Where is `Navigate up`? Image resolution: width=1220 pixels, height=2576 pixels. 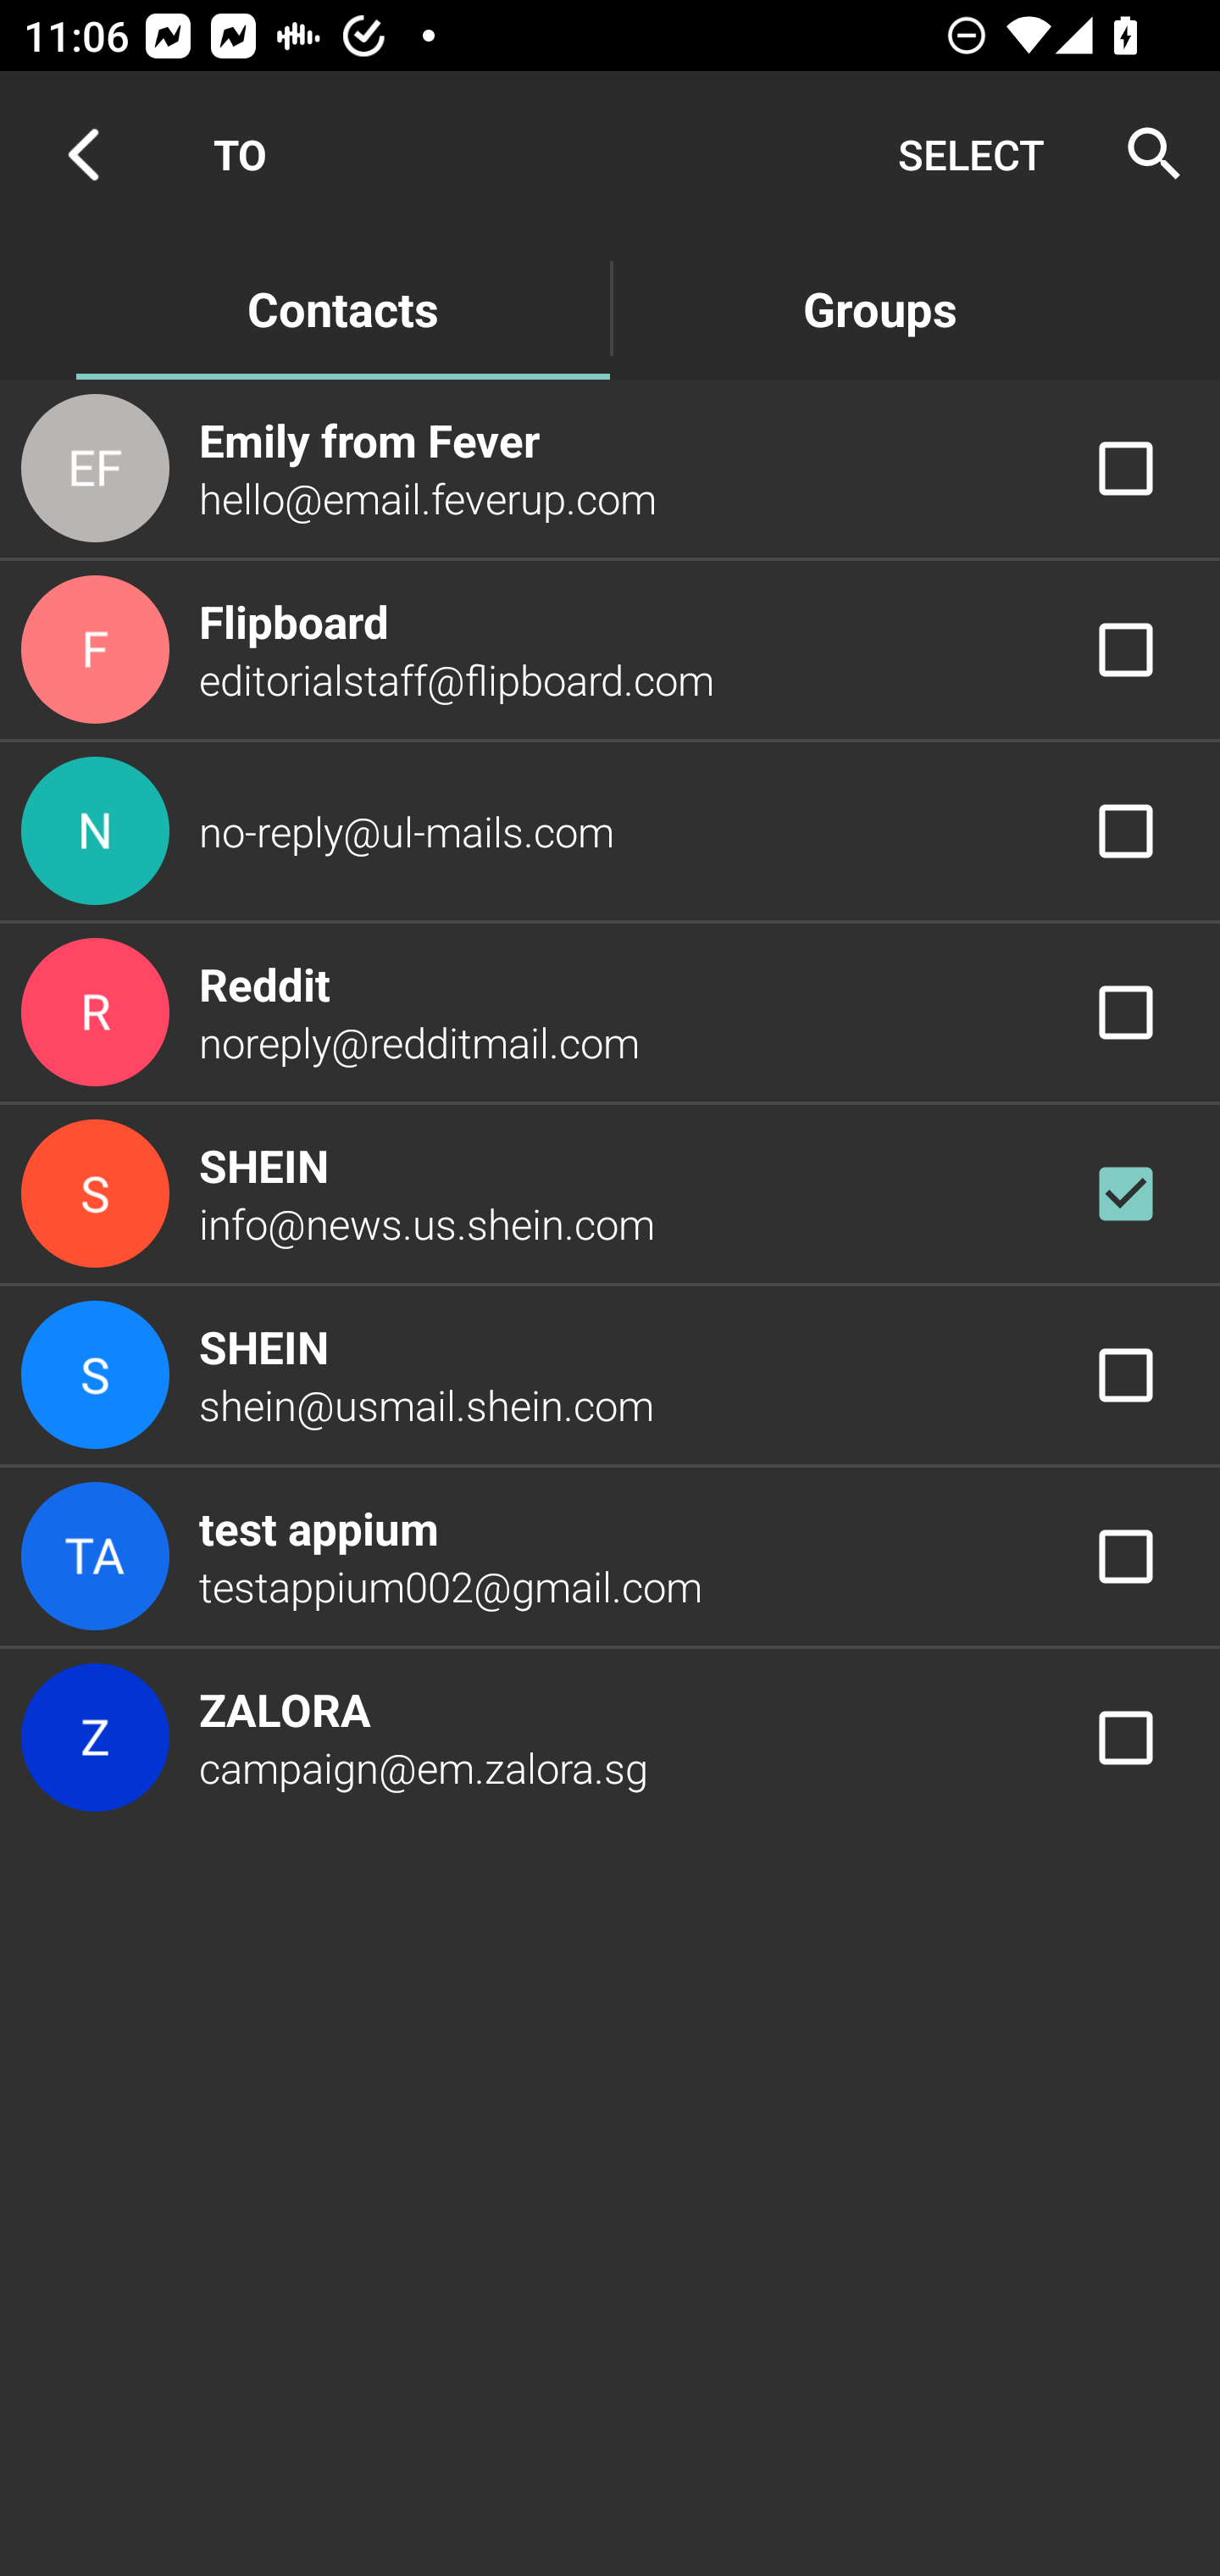
Navigate up is located at coordinates (83, 154).